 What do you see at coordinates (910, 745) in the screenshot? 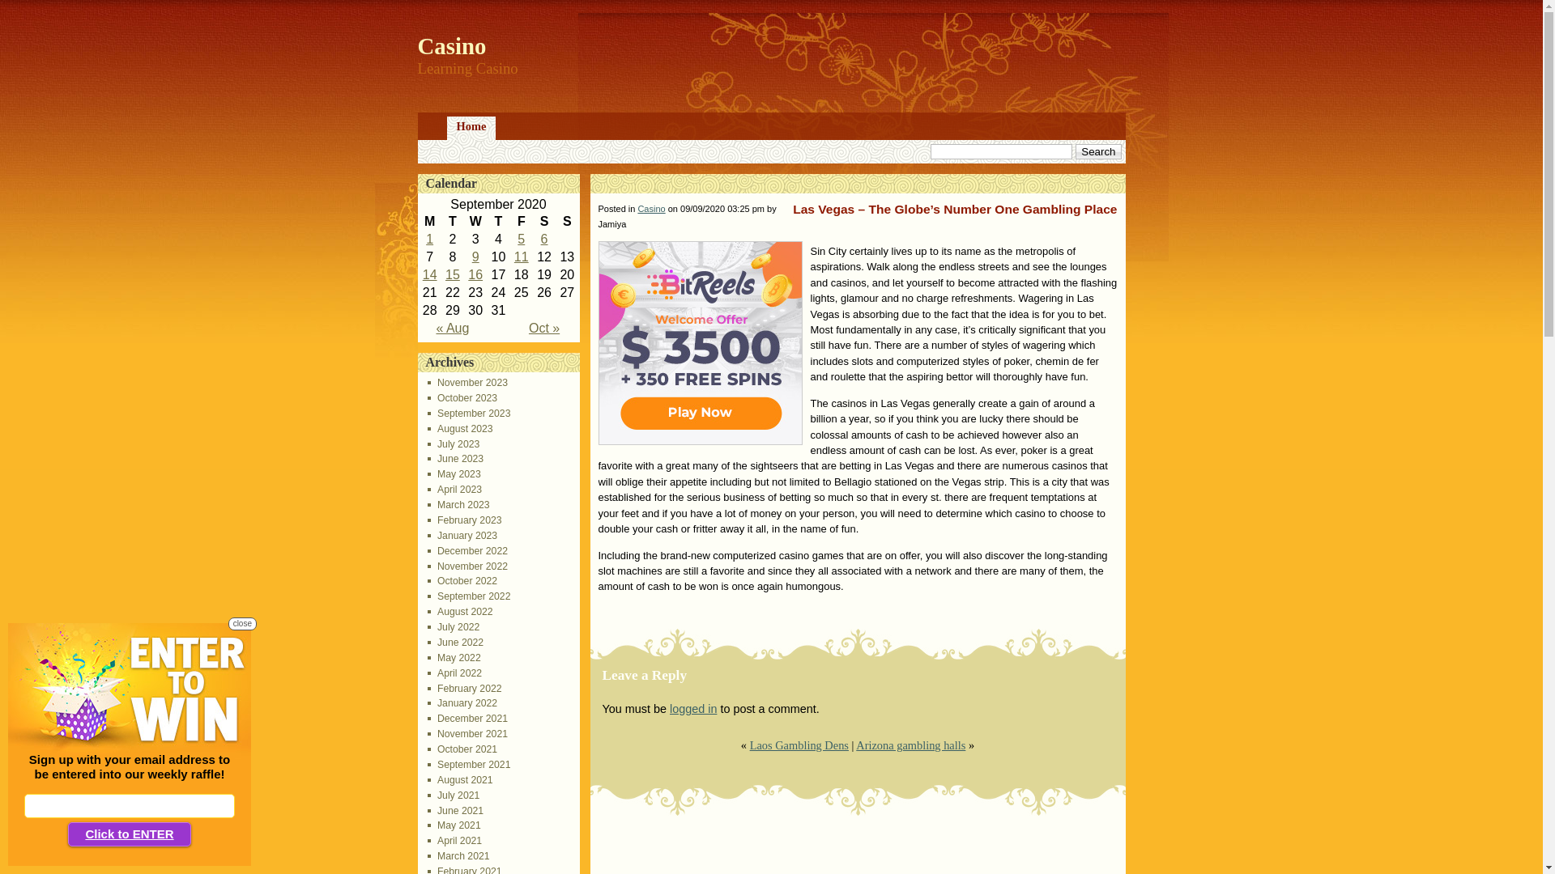
I see `Arizona gambling halls` at bounding box center [910, 745].